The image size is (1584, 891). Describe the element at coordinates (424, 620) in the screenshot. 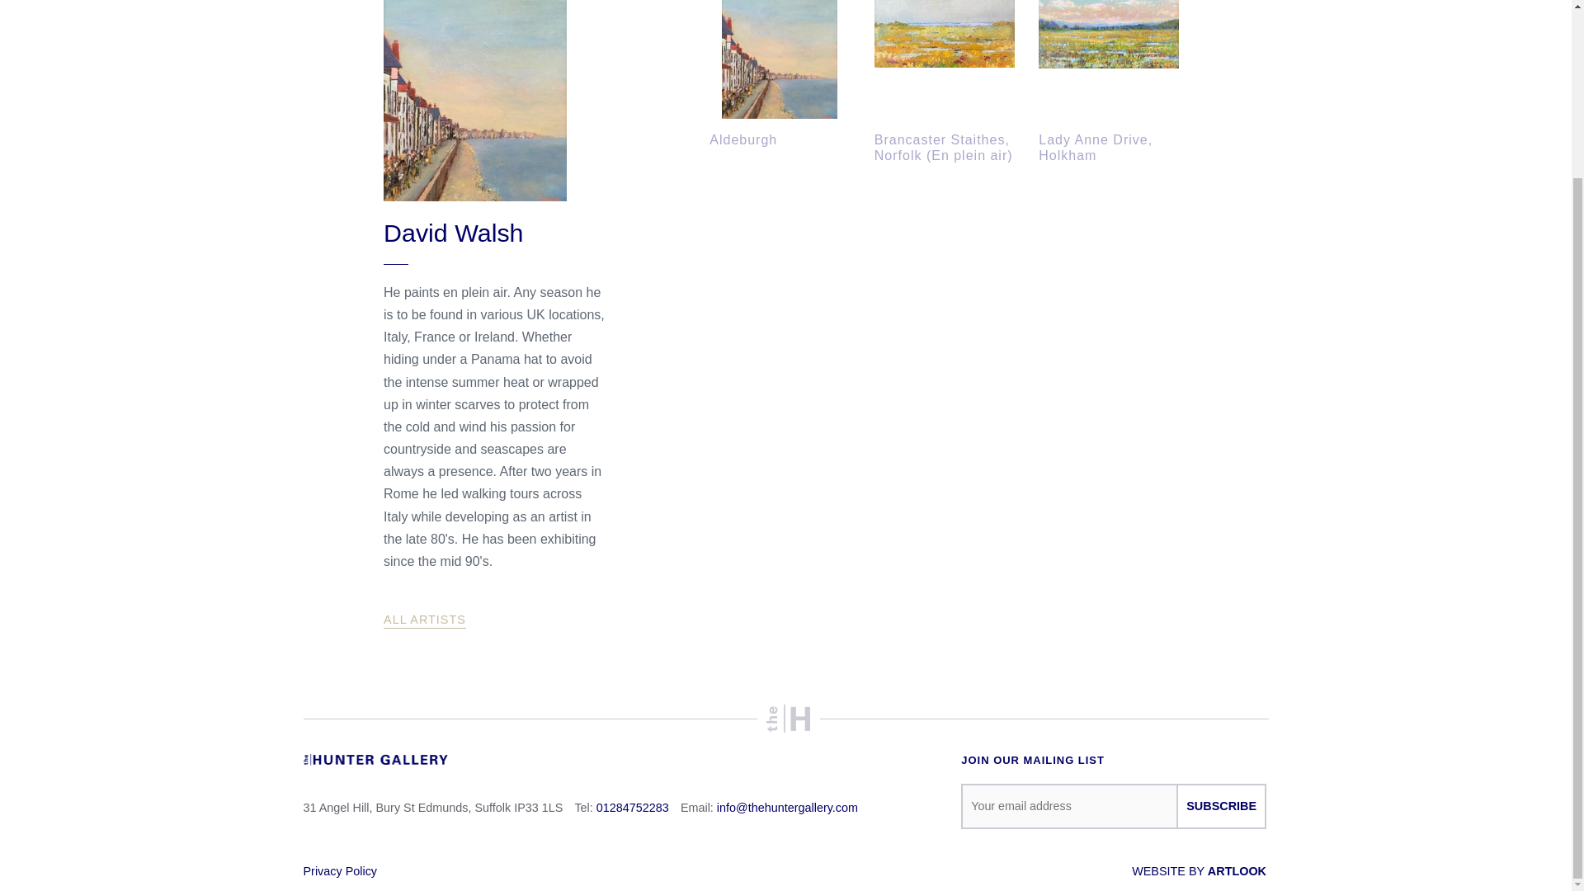

I see `ALL ARTISTS` at that location.